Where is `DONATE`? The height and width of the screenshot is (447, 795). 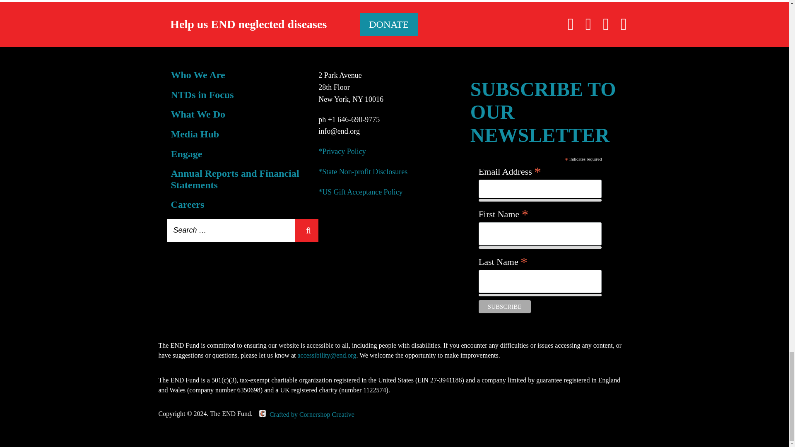 DONATE is located at coordinates (389, 24).